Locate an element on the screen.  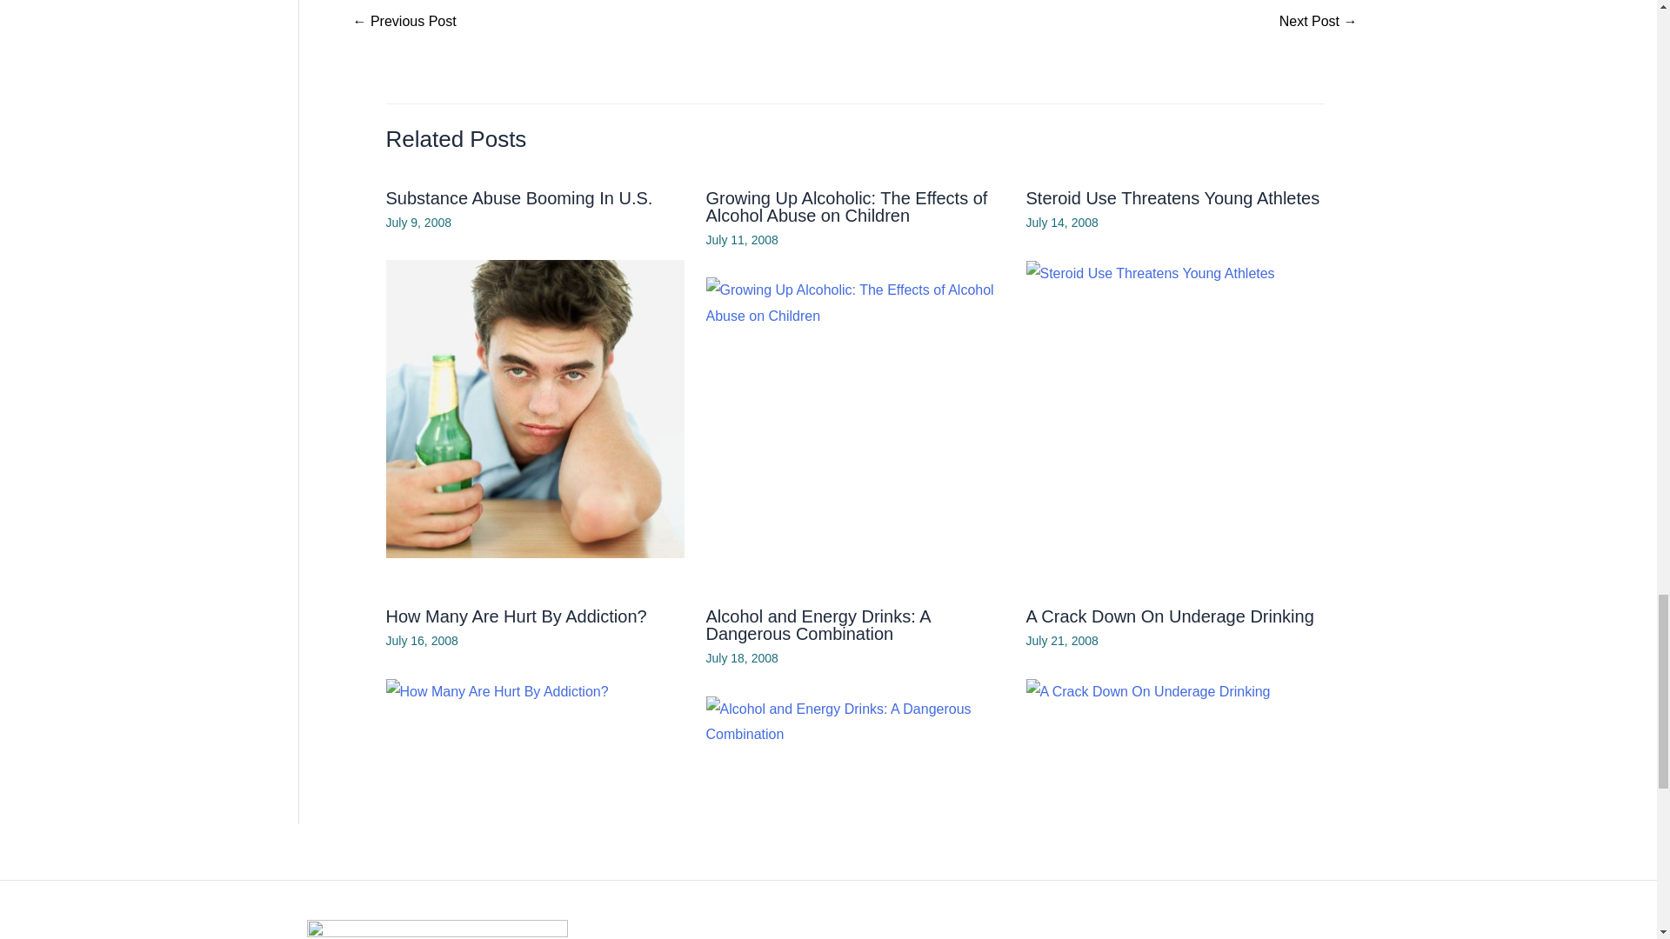
Should Schools Implement Random Drug Tests? is located at coordinates (404, 23).